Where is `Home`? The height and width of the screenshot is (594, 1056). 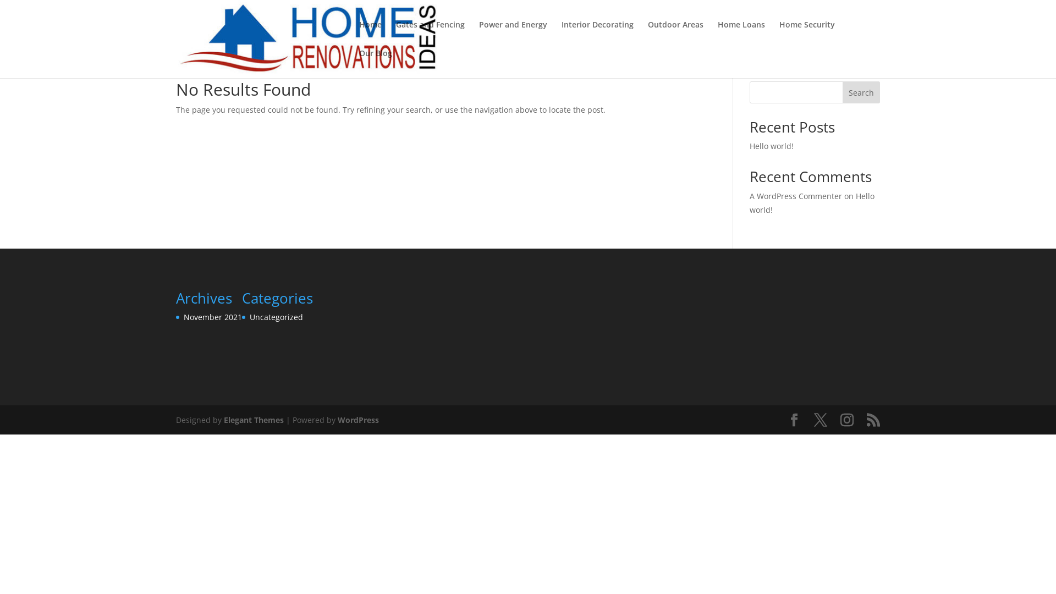
Home is located at coordinates (371, 35).